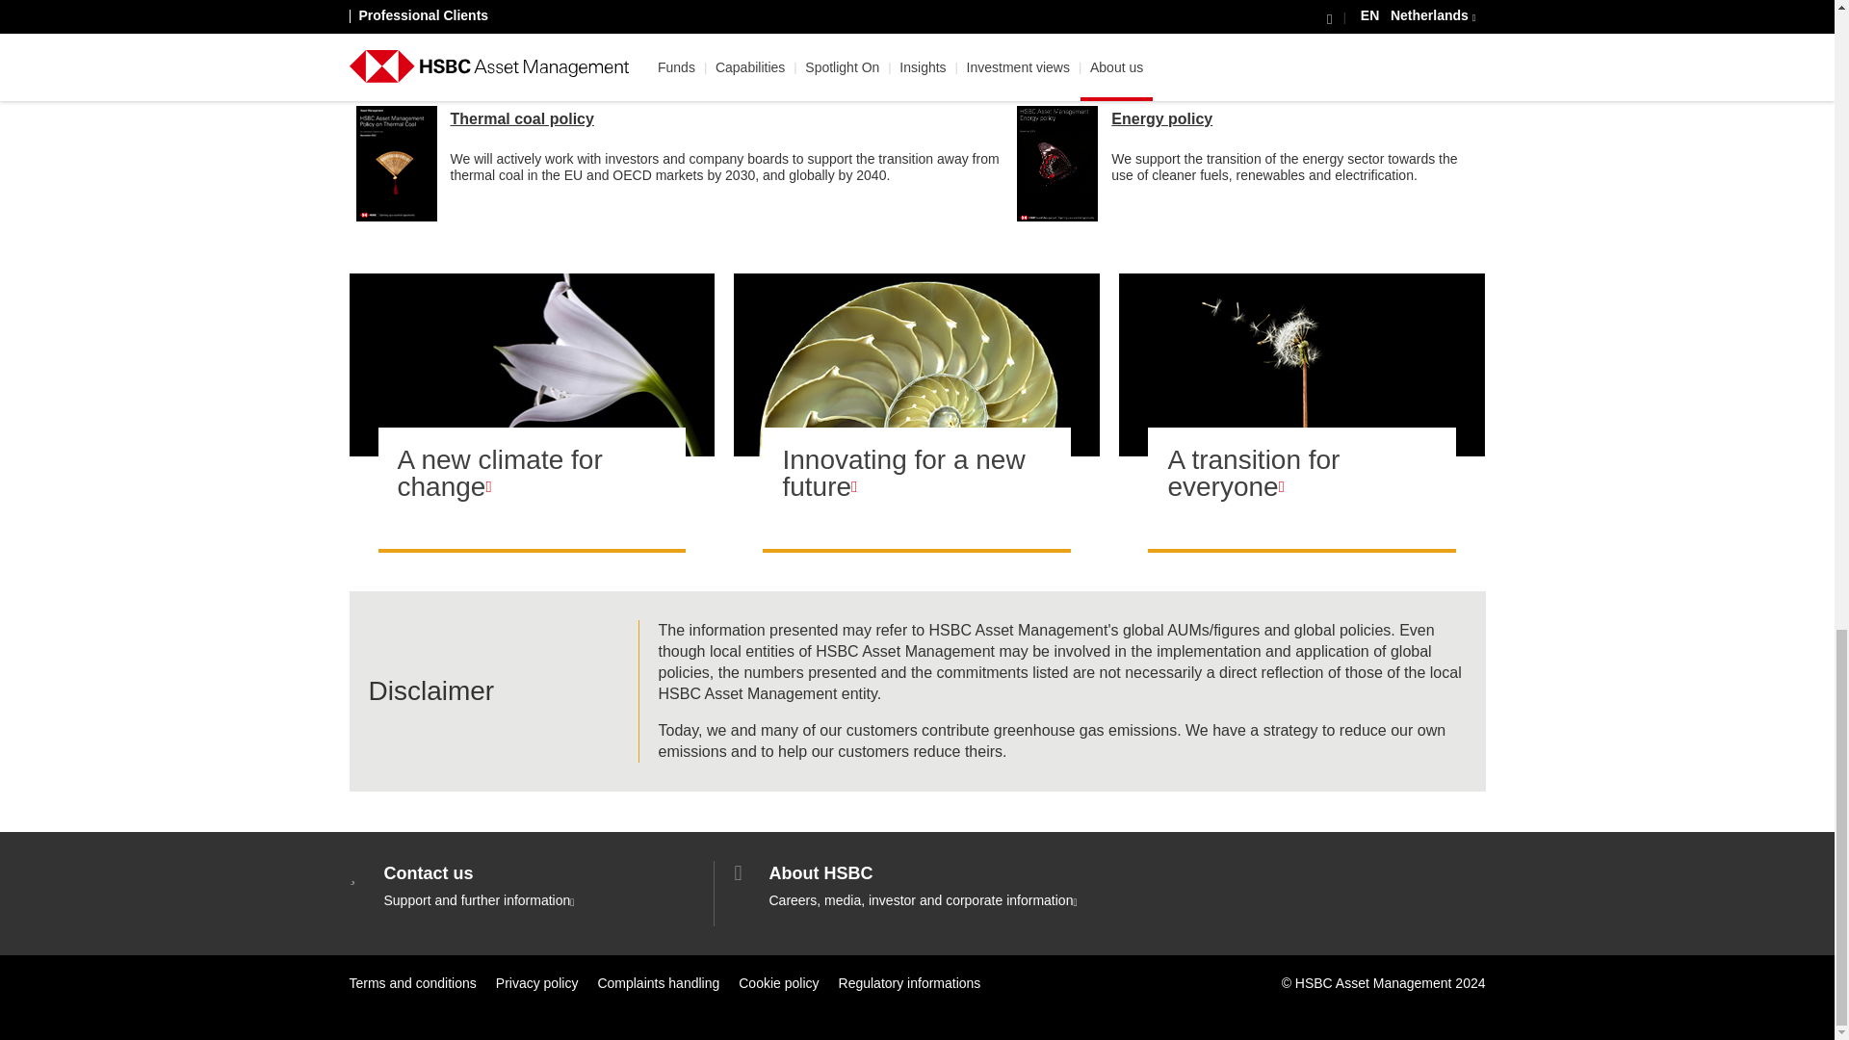  I want to click on Terms and conditions , so click(412, 982).